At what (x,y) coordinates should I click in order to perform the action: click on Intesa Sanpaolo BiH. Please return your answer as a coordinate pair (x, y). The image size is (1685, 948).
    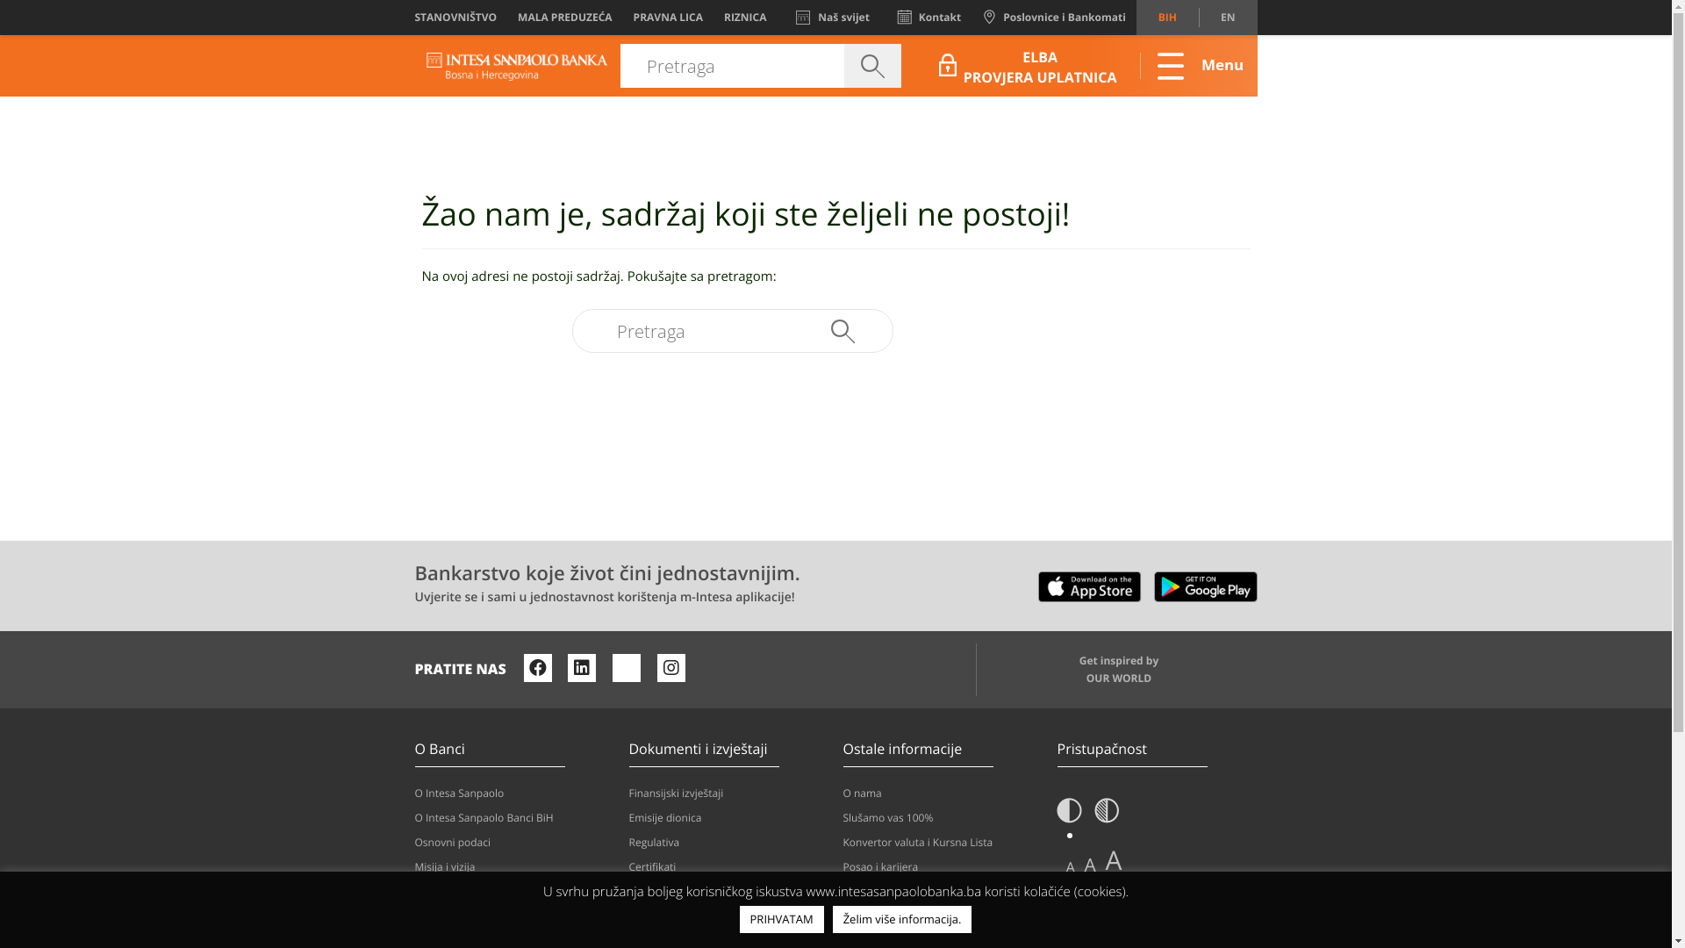
    Looking at the image, I should click on (518, 67).